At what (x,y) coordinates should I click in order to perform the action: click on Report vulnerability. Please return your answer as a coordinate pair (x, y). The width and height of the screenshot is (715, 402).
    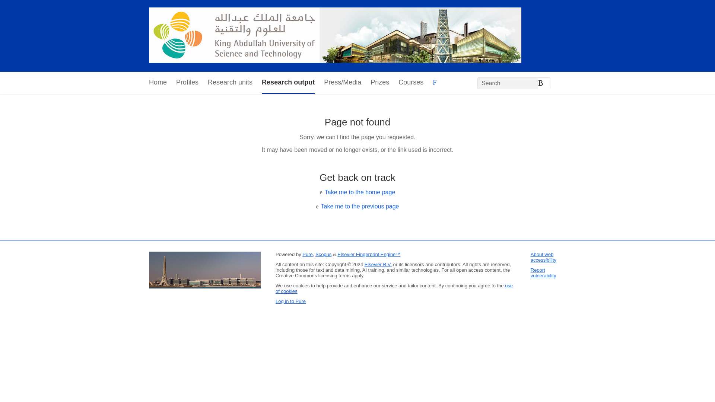
    Looking at the image, I should click on (543, 273).